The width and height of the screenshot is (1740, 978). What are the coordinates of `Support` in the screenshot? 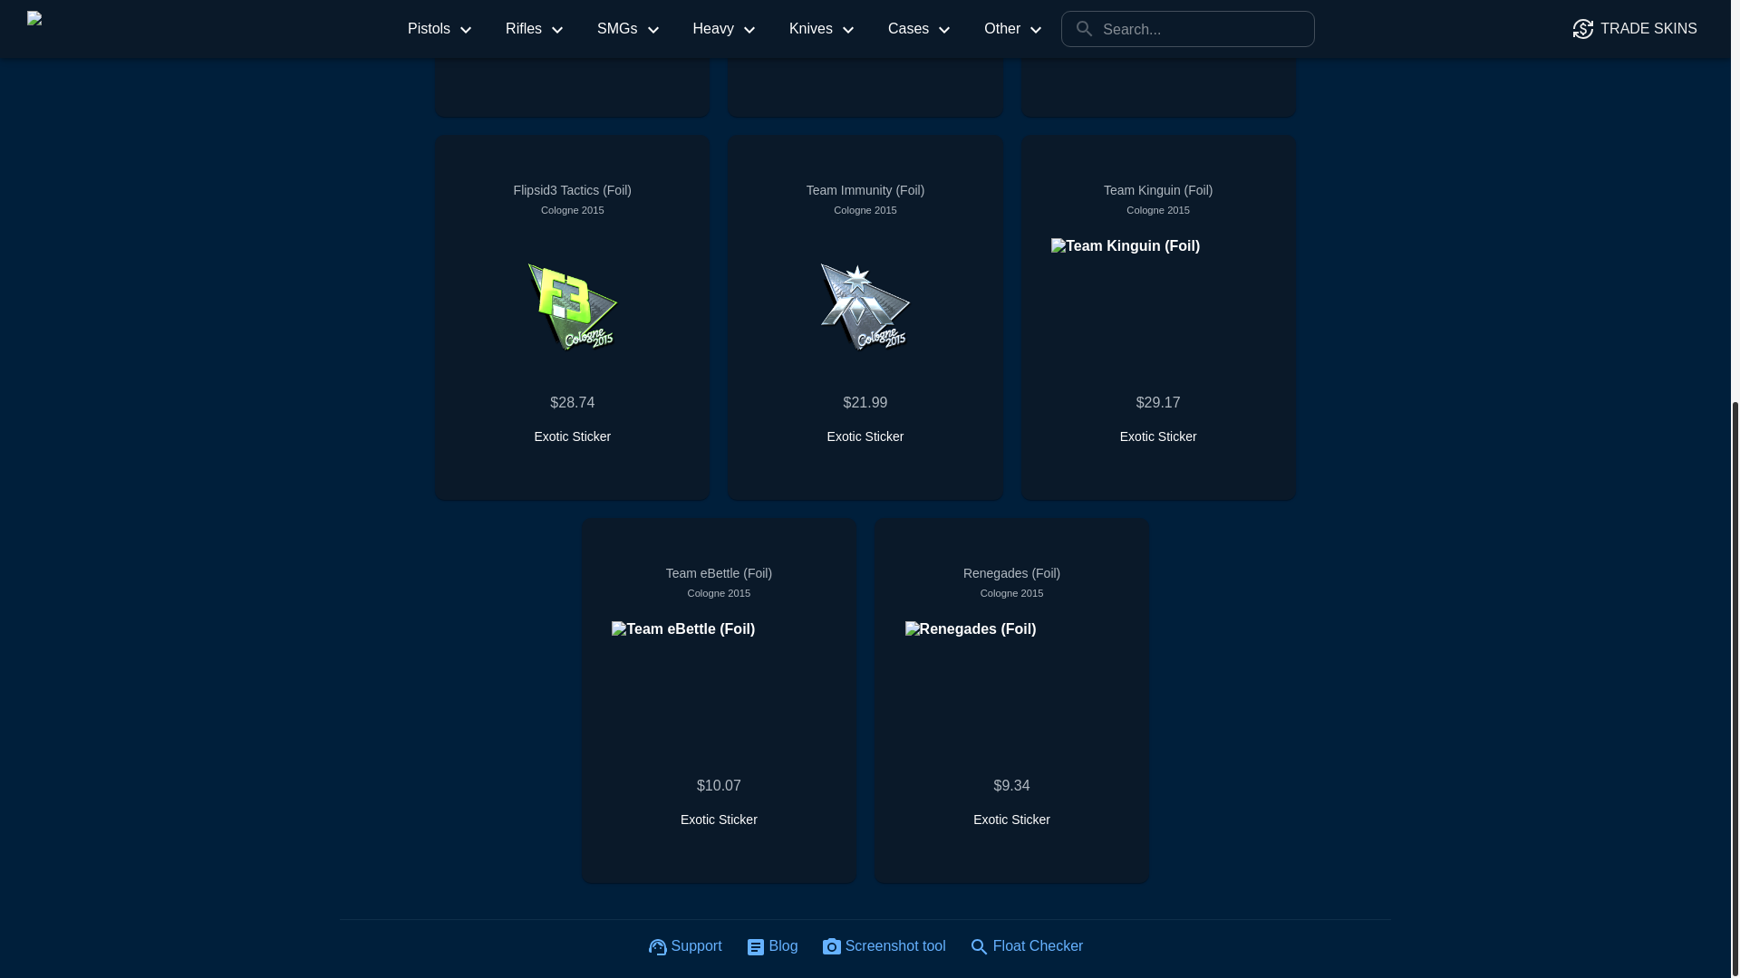 It's located at (685, 948).